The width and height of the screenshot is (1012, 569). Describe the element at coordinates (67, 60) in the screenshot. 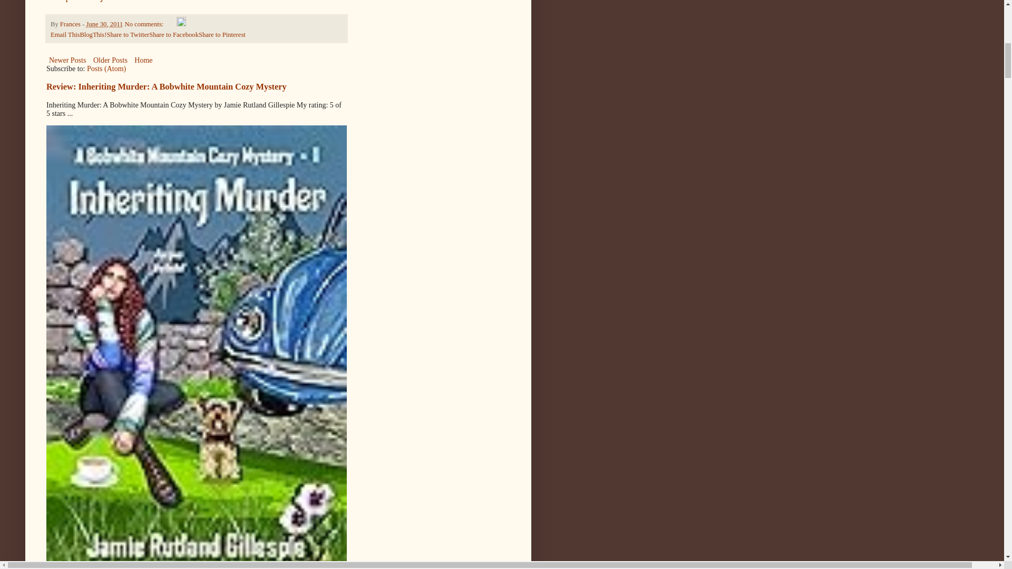

I see `Newer Posts` at that location.